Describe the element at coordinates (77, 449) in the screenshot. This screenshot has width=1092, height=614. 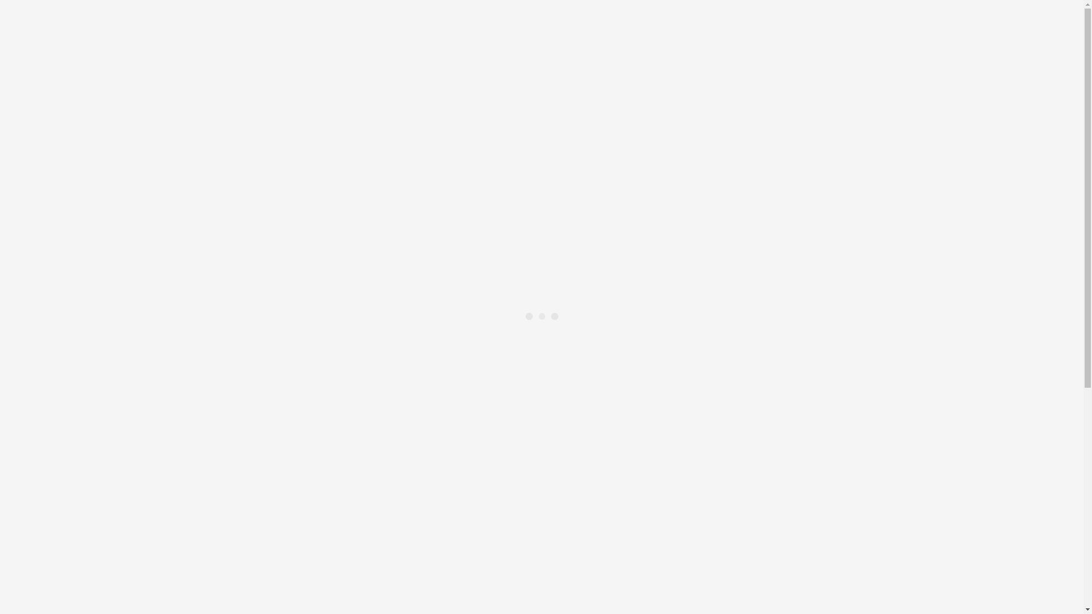
I see `PATRIMOINE` at that location.